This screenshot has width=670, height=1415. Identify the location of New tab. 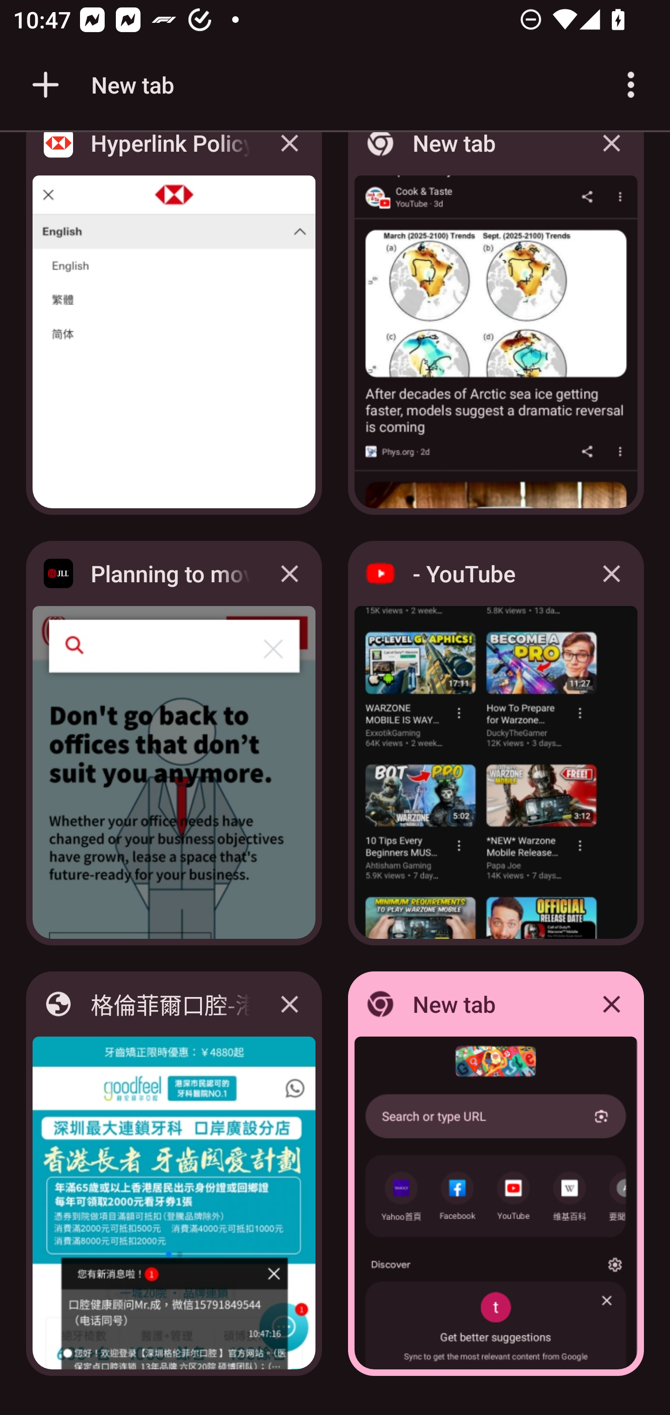
(100, 85).